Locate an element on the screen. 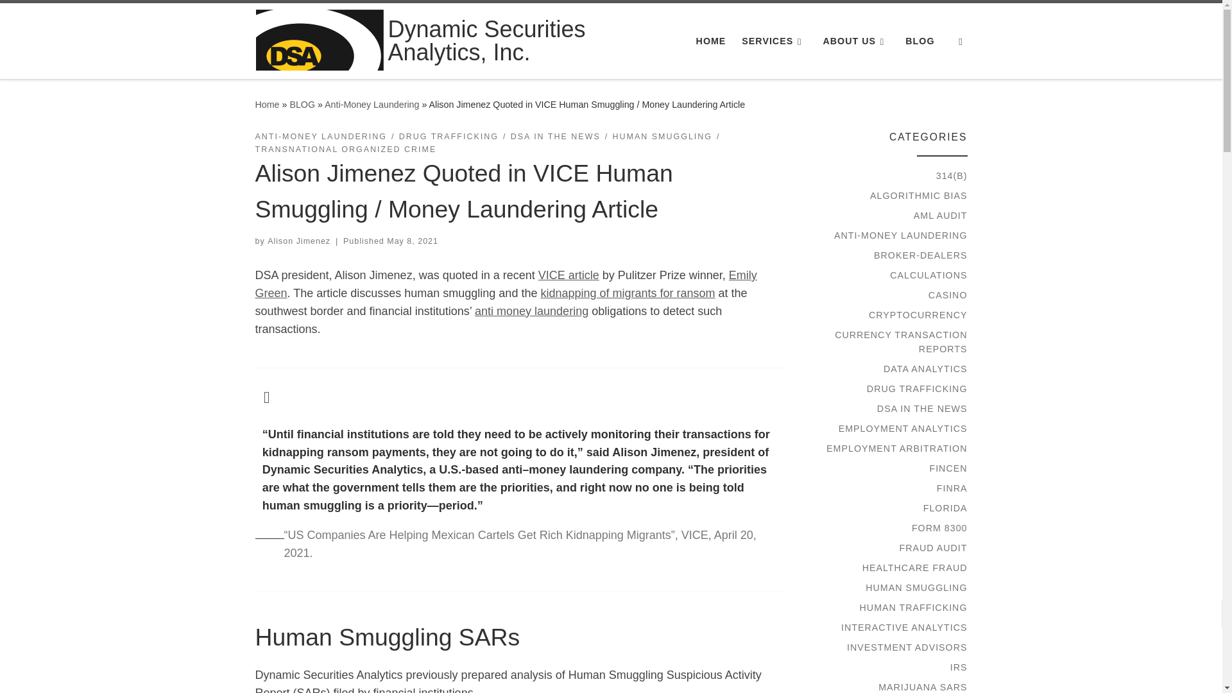 Image resolution: width=1232 pixels, height=693 pixels. View all posts in Anti-Money Laundering is located at coordinates (321, 137).